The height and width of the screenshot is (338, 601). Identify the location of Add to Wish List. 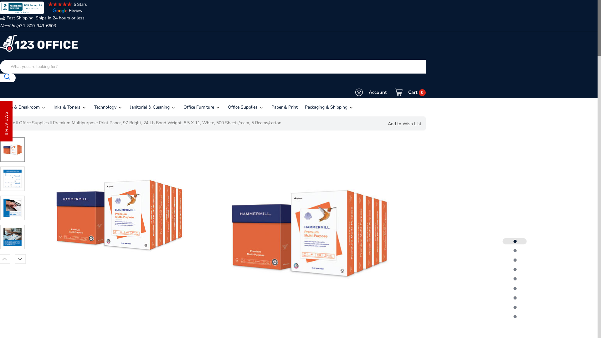
(405, 124).